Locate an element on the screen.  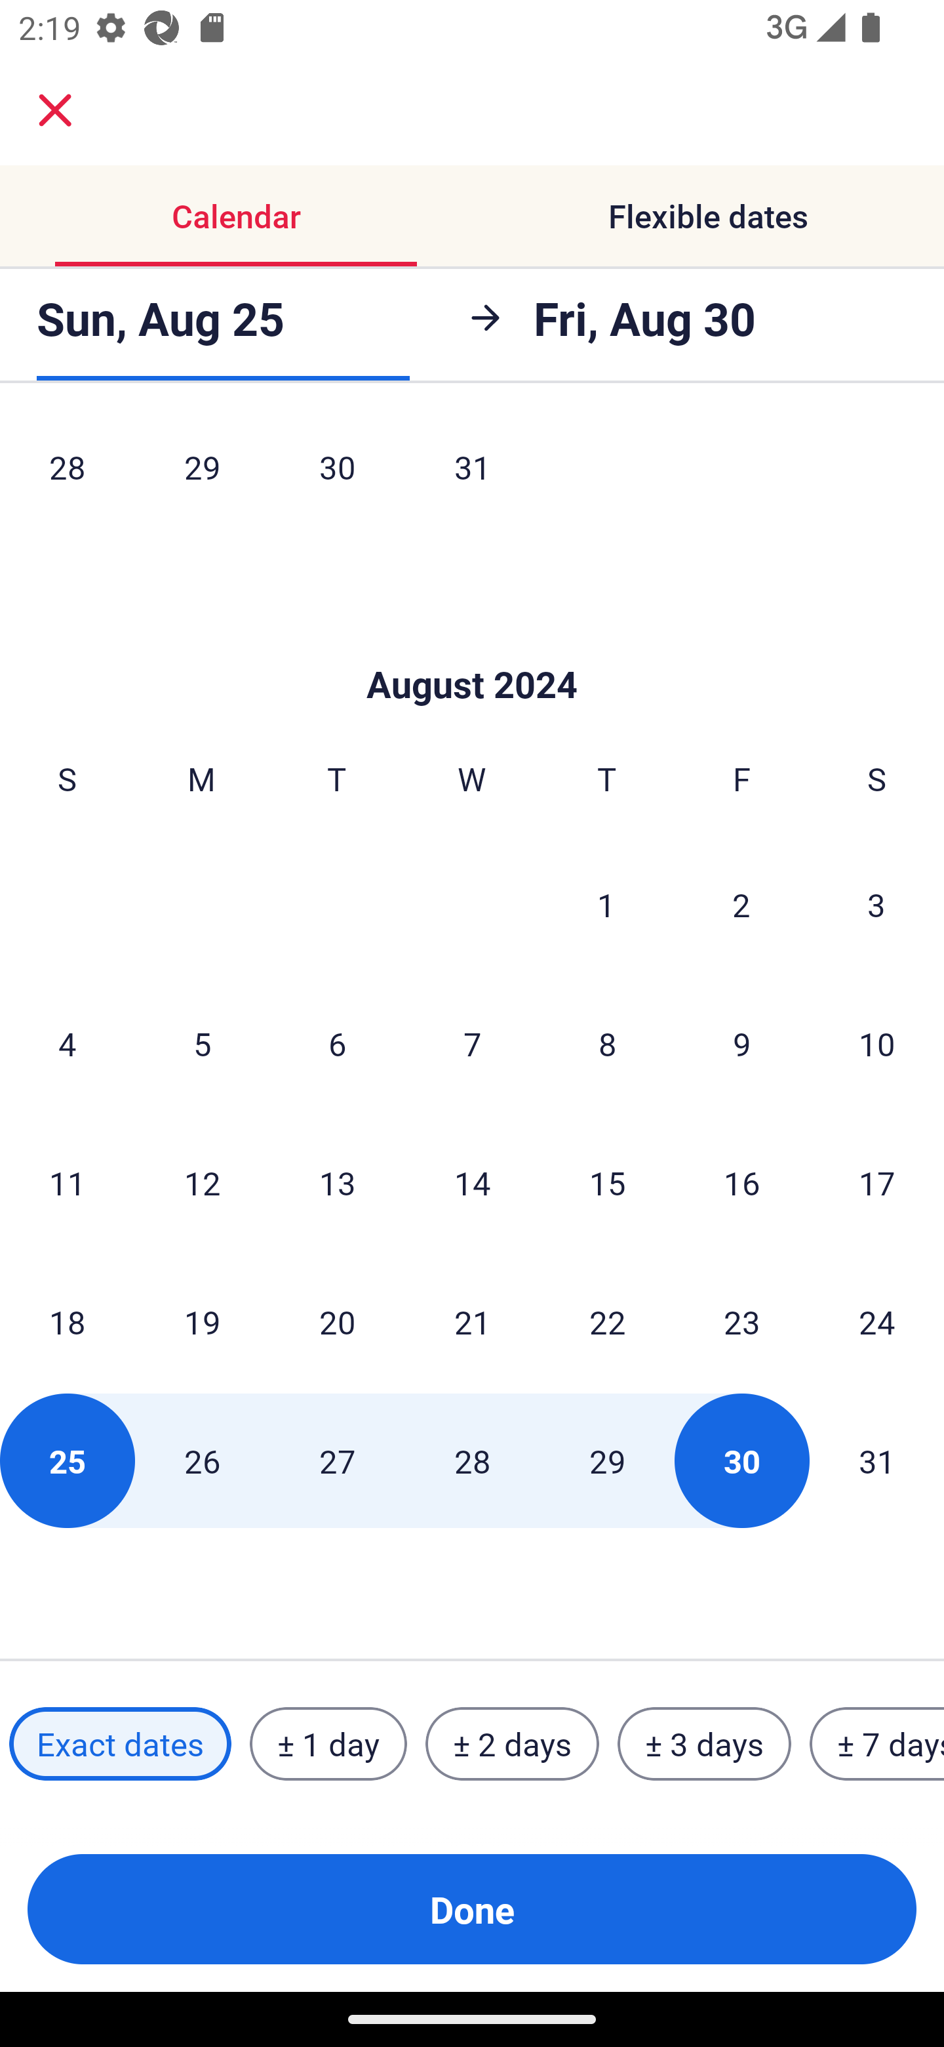
12 Monday, August 12, 2024 is located at coordinates (202, 1183).